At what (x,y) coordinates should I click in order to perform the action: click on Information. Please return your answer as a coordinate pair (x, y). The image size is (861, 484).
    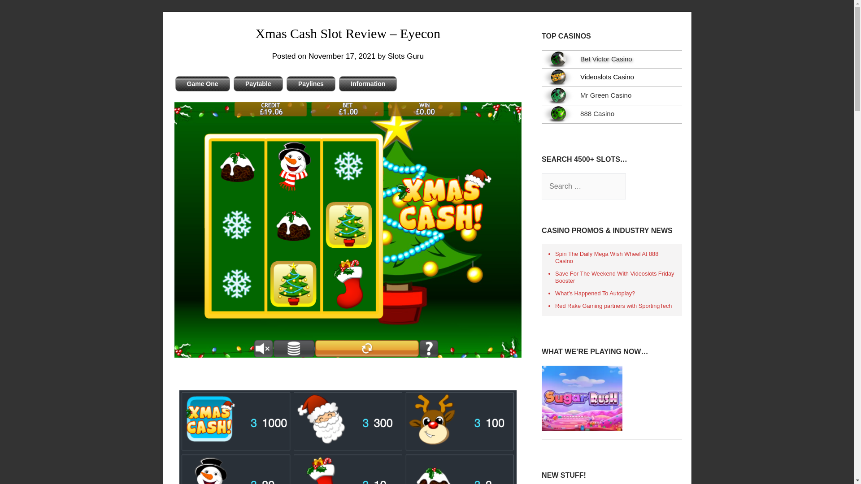
    Looking at the image, I should click on (368, 83).